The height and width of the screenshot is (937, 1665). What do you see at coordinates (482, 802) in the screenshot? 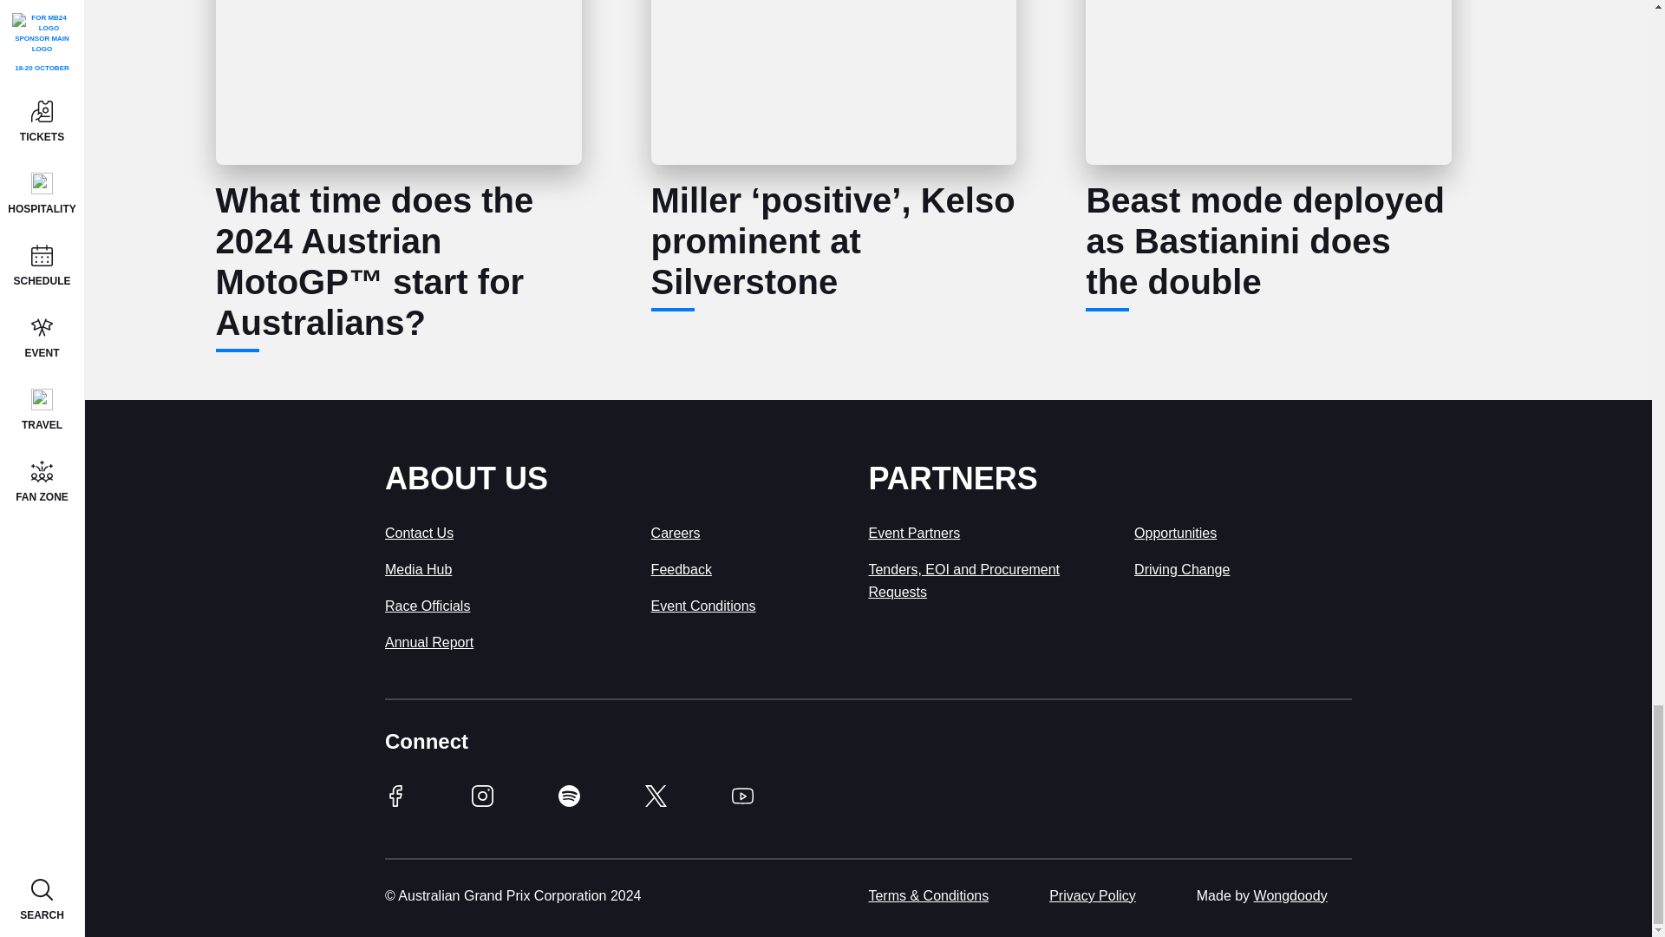
I see `Instagram` at bounding box center [482, 802].